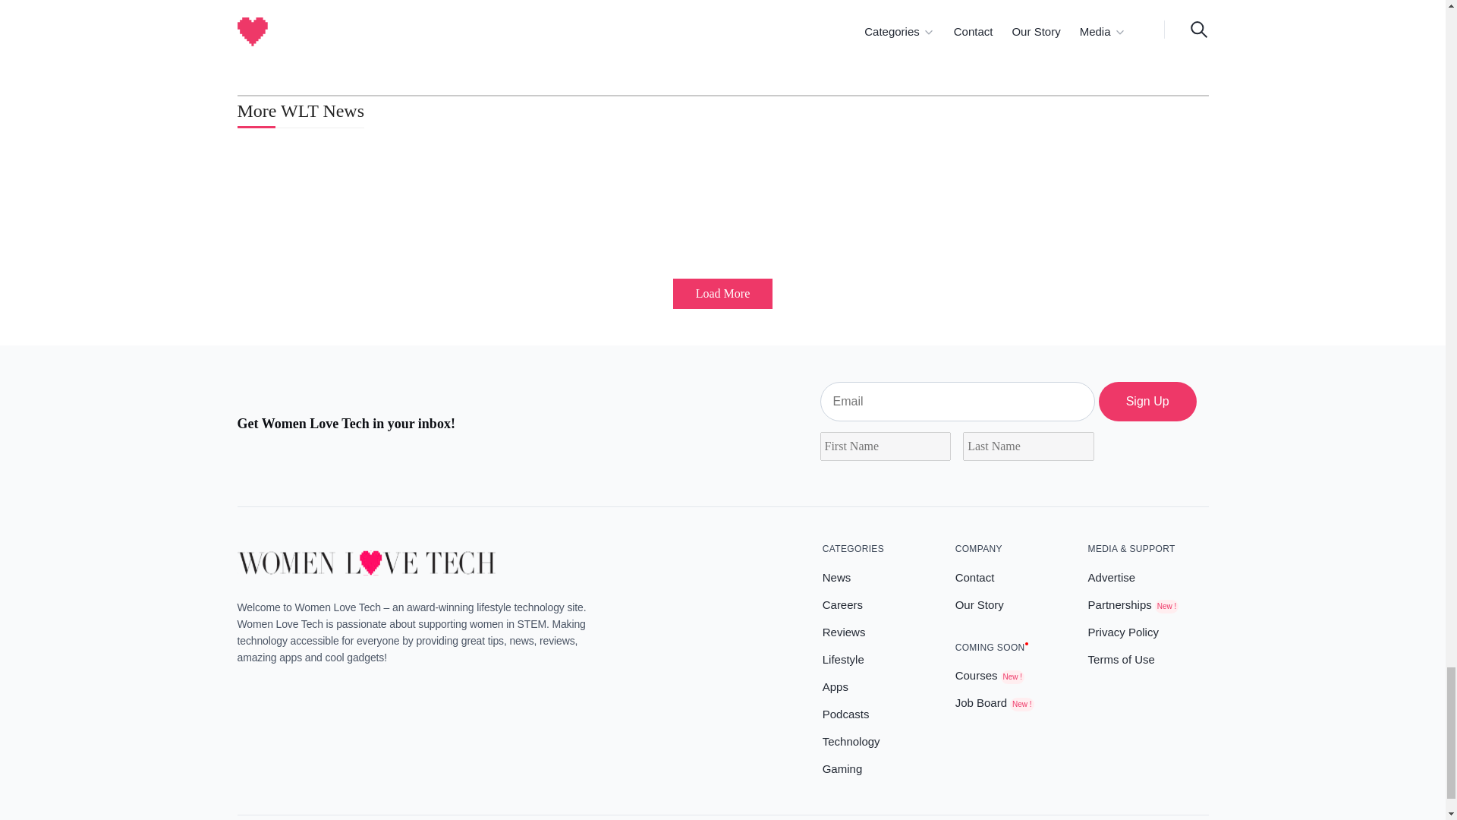 This screenshot has height=820, width=1457. What do you see at coordinates (1147, 402) in the screenshot?
I see `Sign Up` at bounding box center [1147, 402].